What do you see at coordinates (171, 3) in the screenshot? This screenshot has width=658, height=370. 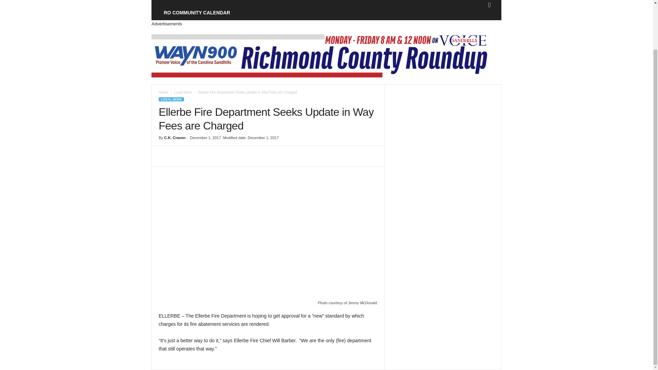 I see `HOME` at bounding box center [171, 3].